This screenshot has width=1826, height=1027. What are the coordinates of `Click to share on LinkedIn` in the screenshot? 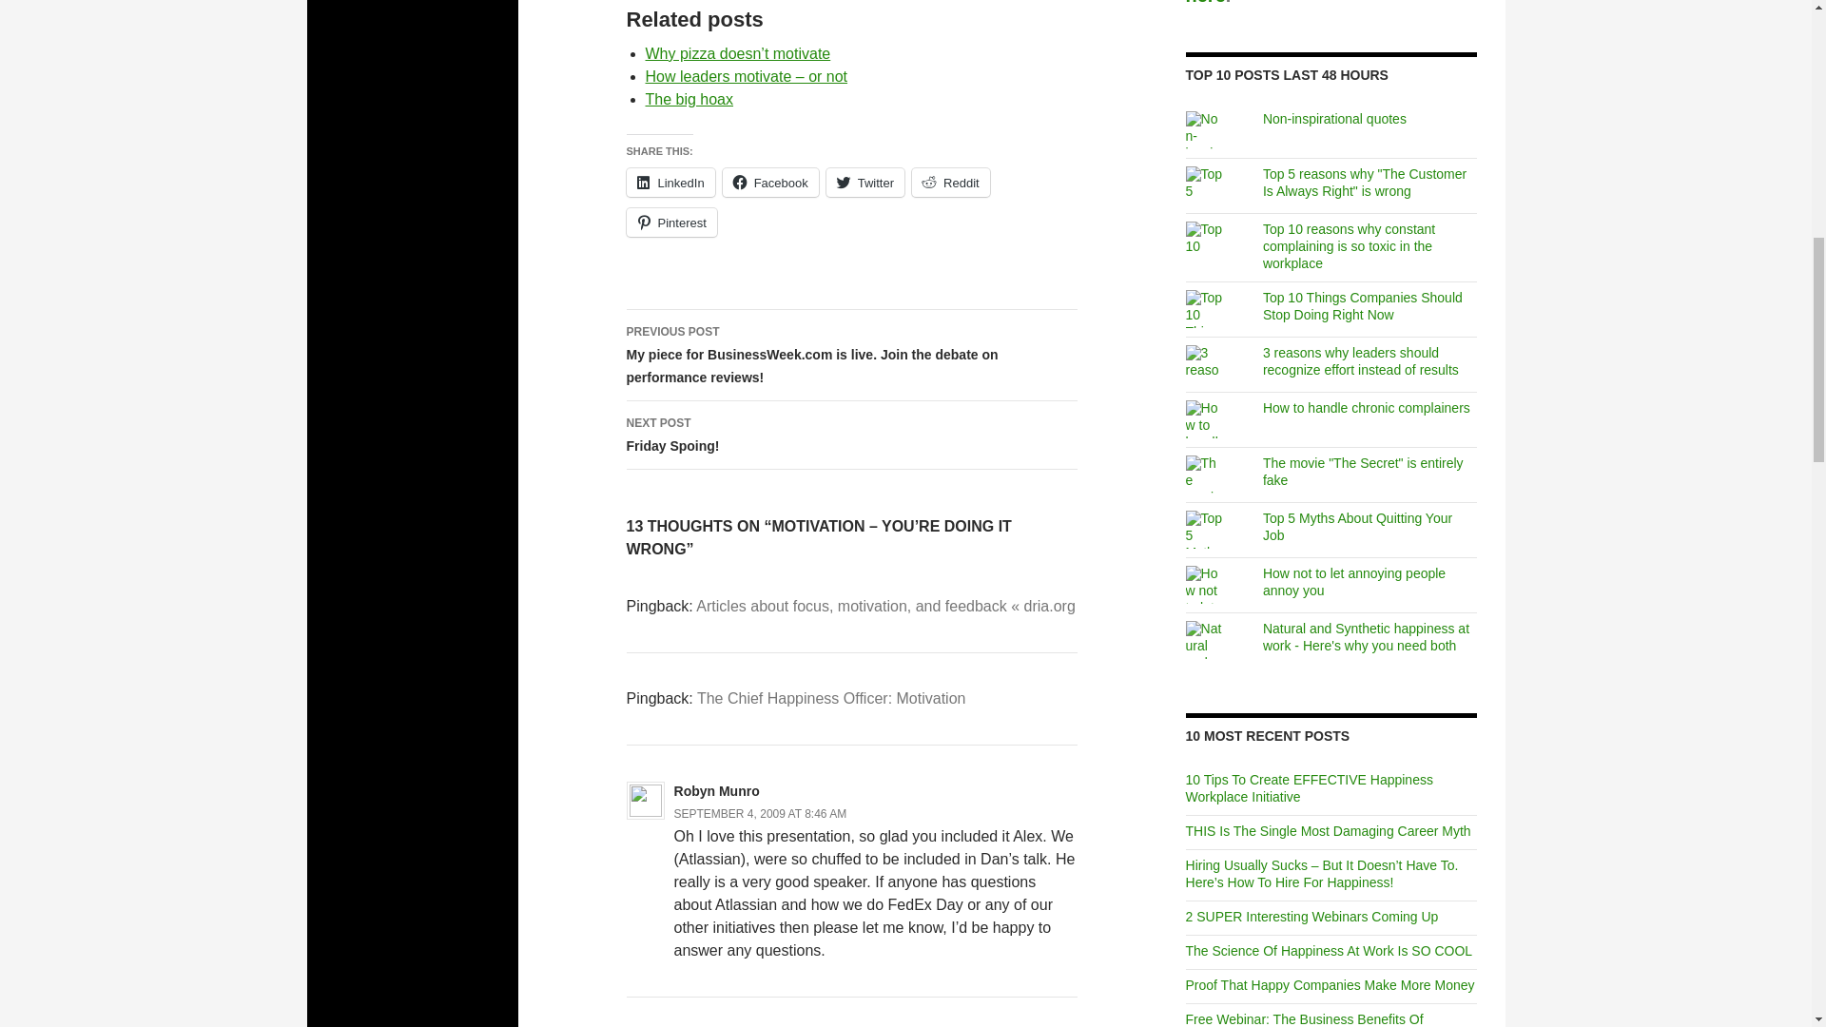 It's located at (670, 183).